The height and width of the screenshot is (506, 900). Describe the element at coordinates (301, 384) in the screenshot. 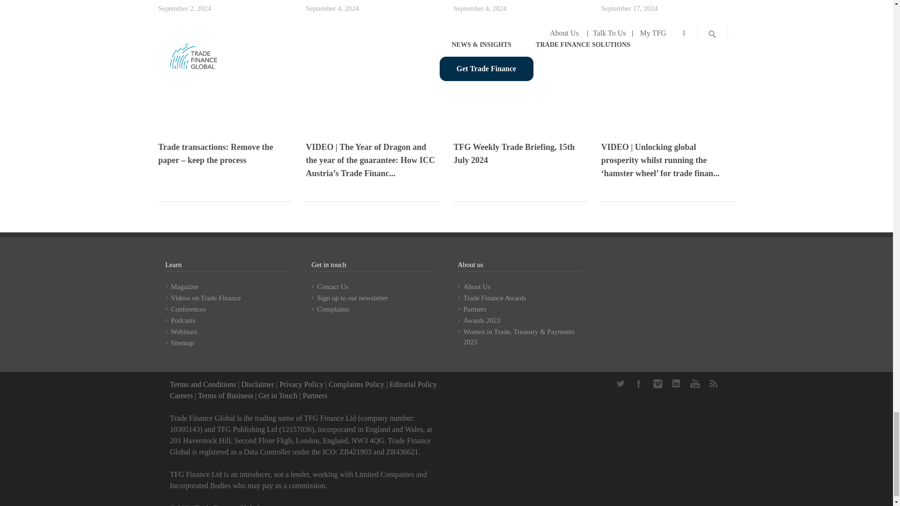

I see `Privacy Policy` at that location.